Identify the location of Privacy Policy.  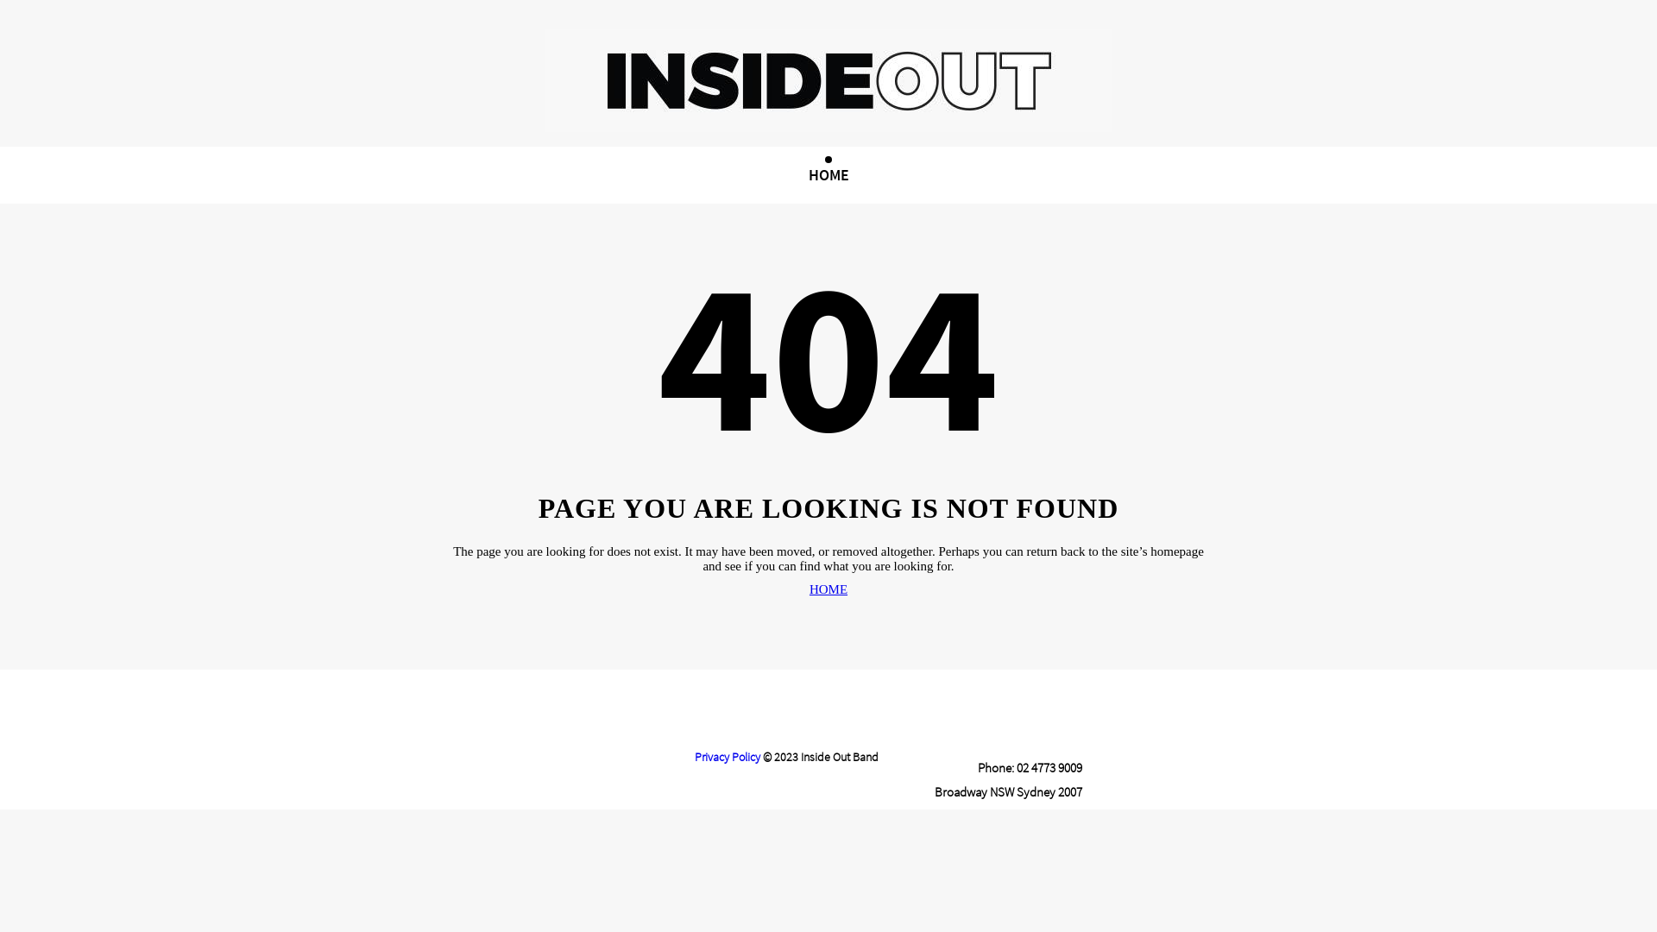
(728, 757).